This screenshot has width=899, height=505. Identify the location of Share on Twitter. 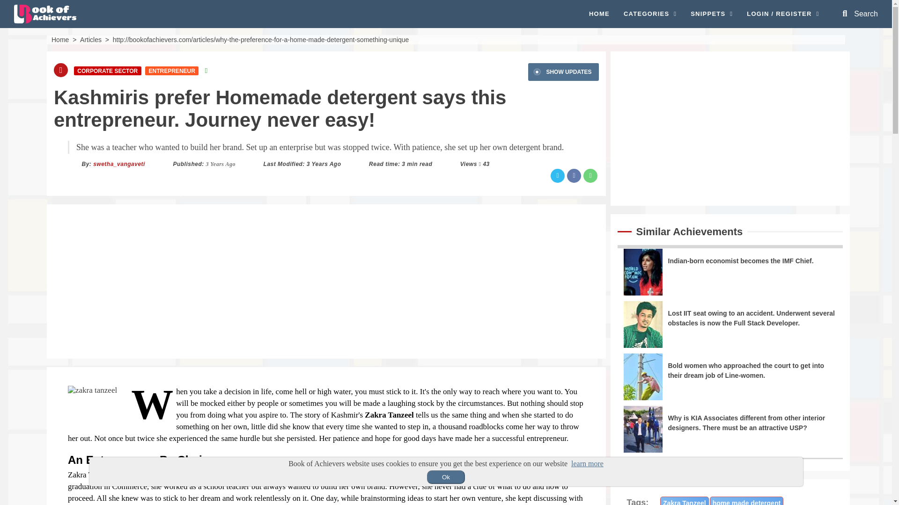
(557, 175).